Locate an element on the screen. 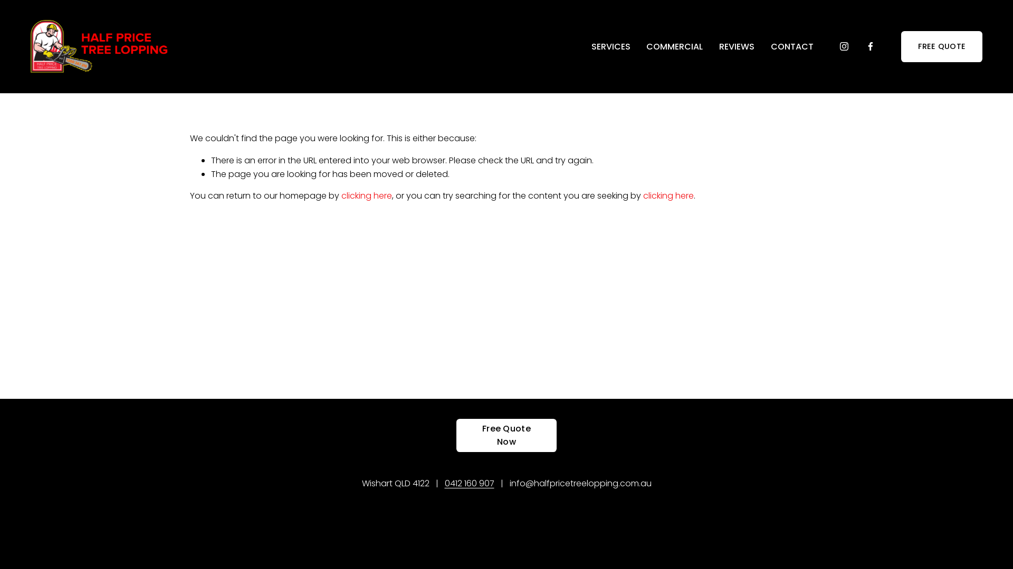 The image size is (1013, 569). CONTACT is located at coordinates (792, 46).